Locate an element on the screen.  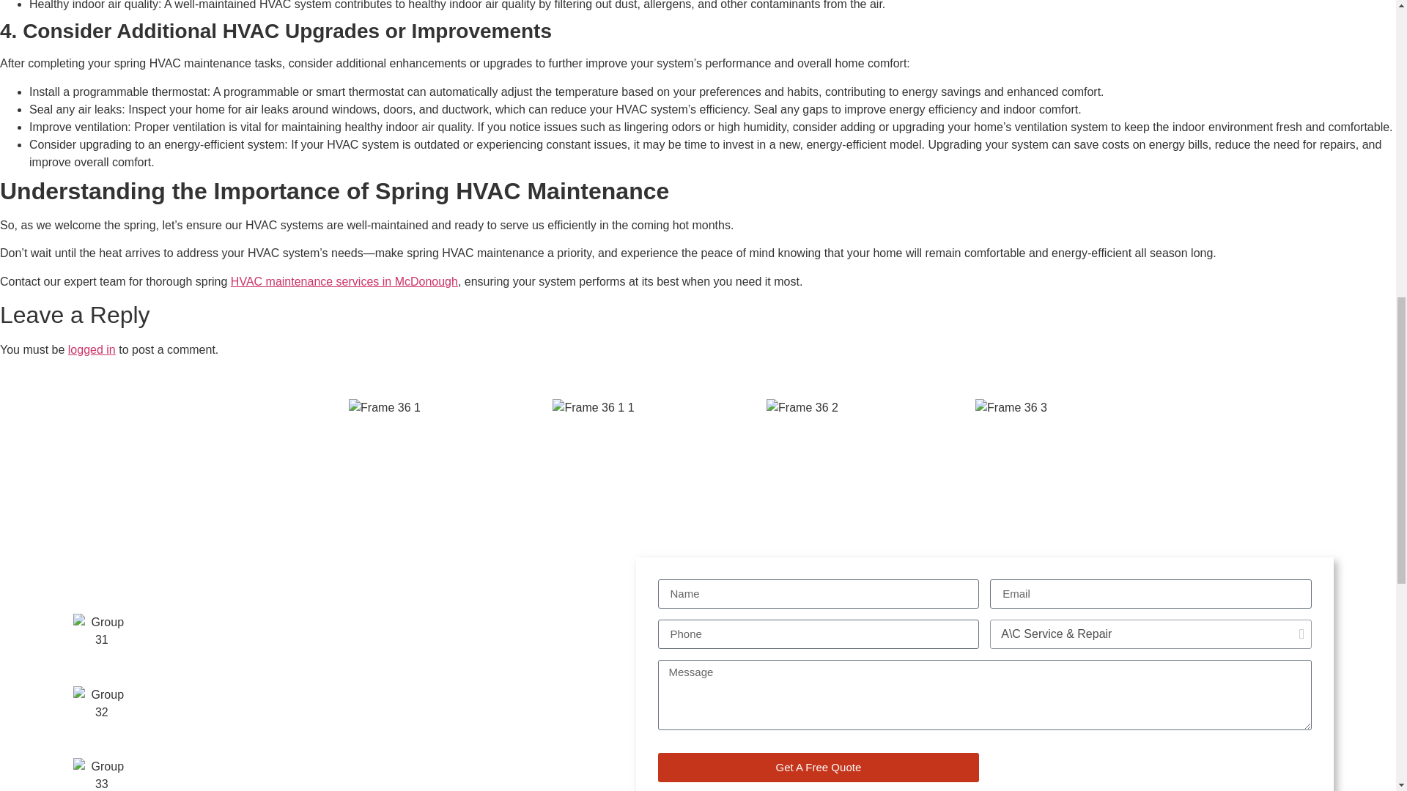
Frame 36 1 1 is located at coordinates (594, 408).